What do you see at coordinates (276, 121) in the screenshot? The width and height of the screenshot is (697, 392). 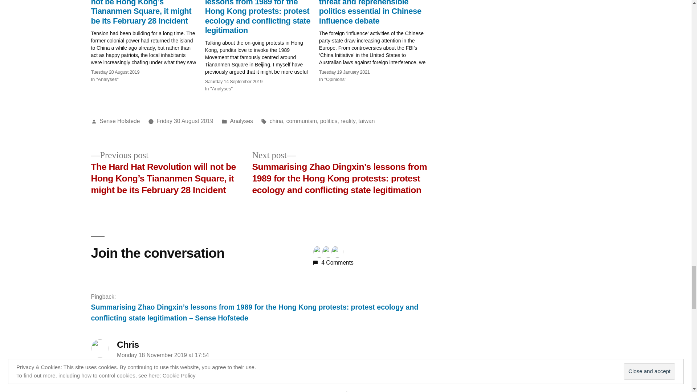 I see `china` at bounding box center [276, 121].